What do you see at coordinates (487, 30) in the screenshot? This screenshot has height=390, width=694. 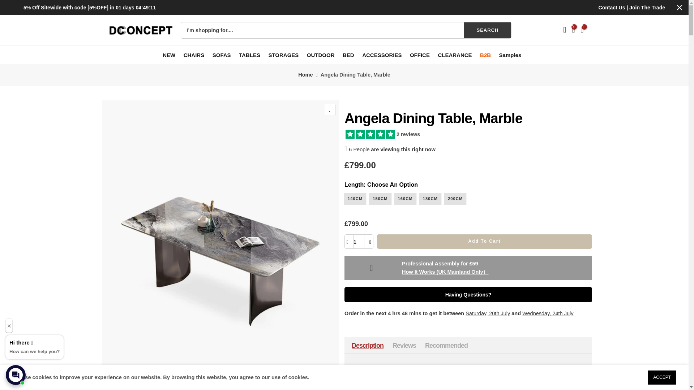 I see `SEARCH` at bounding box center [487, 30].